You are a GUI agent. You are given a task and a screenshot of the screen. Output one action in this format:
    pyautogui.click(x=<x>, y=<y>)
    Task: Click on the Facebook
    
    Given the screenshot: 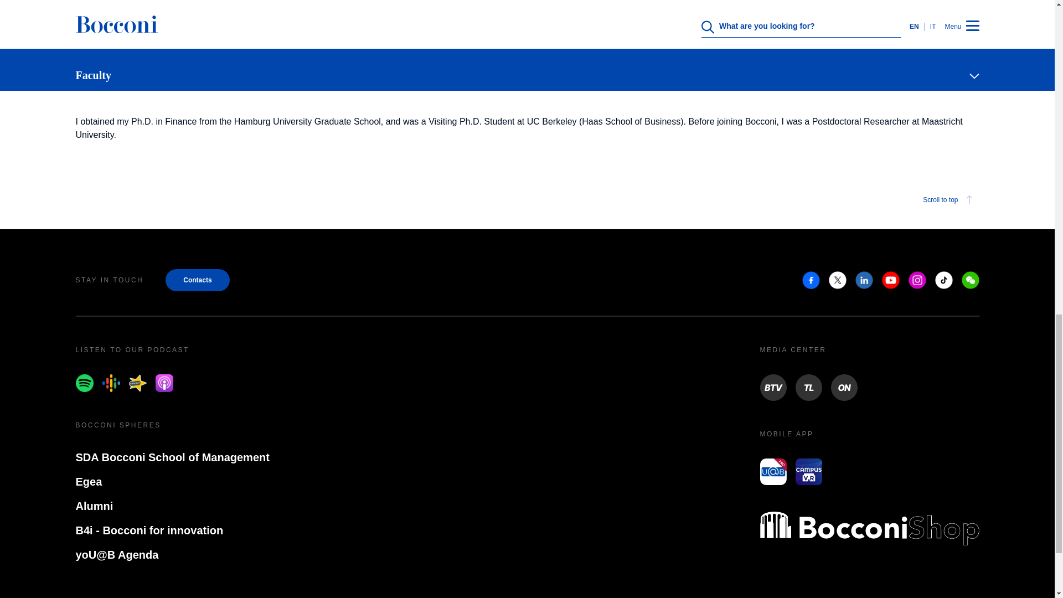 What is the action you would take?
    pyautogui.click(x=811, y=280)
    